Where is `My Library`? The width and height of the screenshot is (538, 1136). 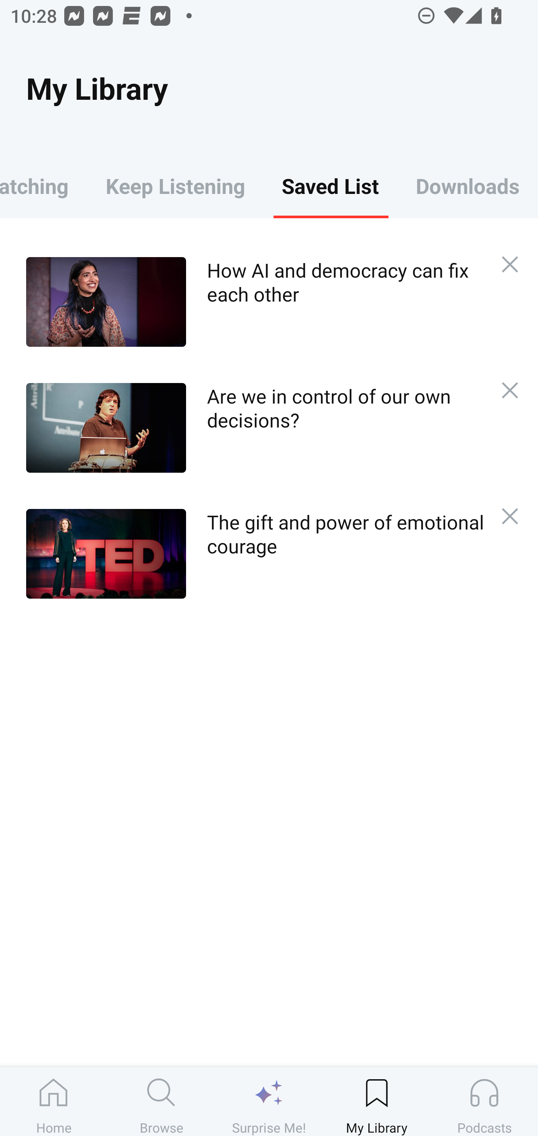 My Library is located at coordinates (377, 1101).